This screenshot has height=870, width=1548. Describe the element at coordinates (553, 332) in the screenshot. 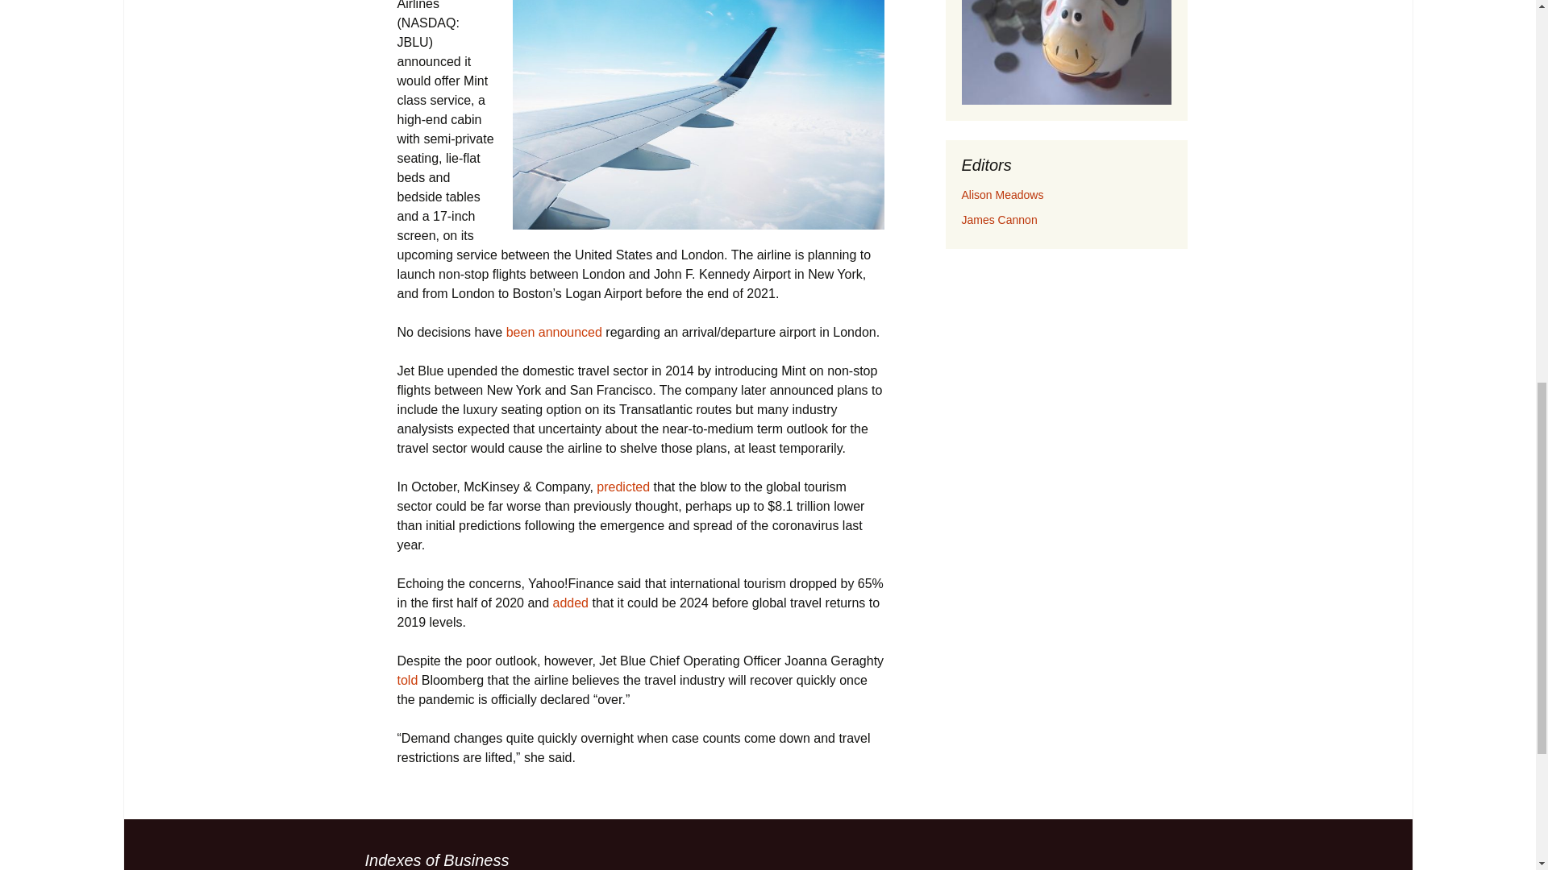

I see `been announced` at that location.